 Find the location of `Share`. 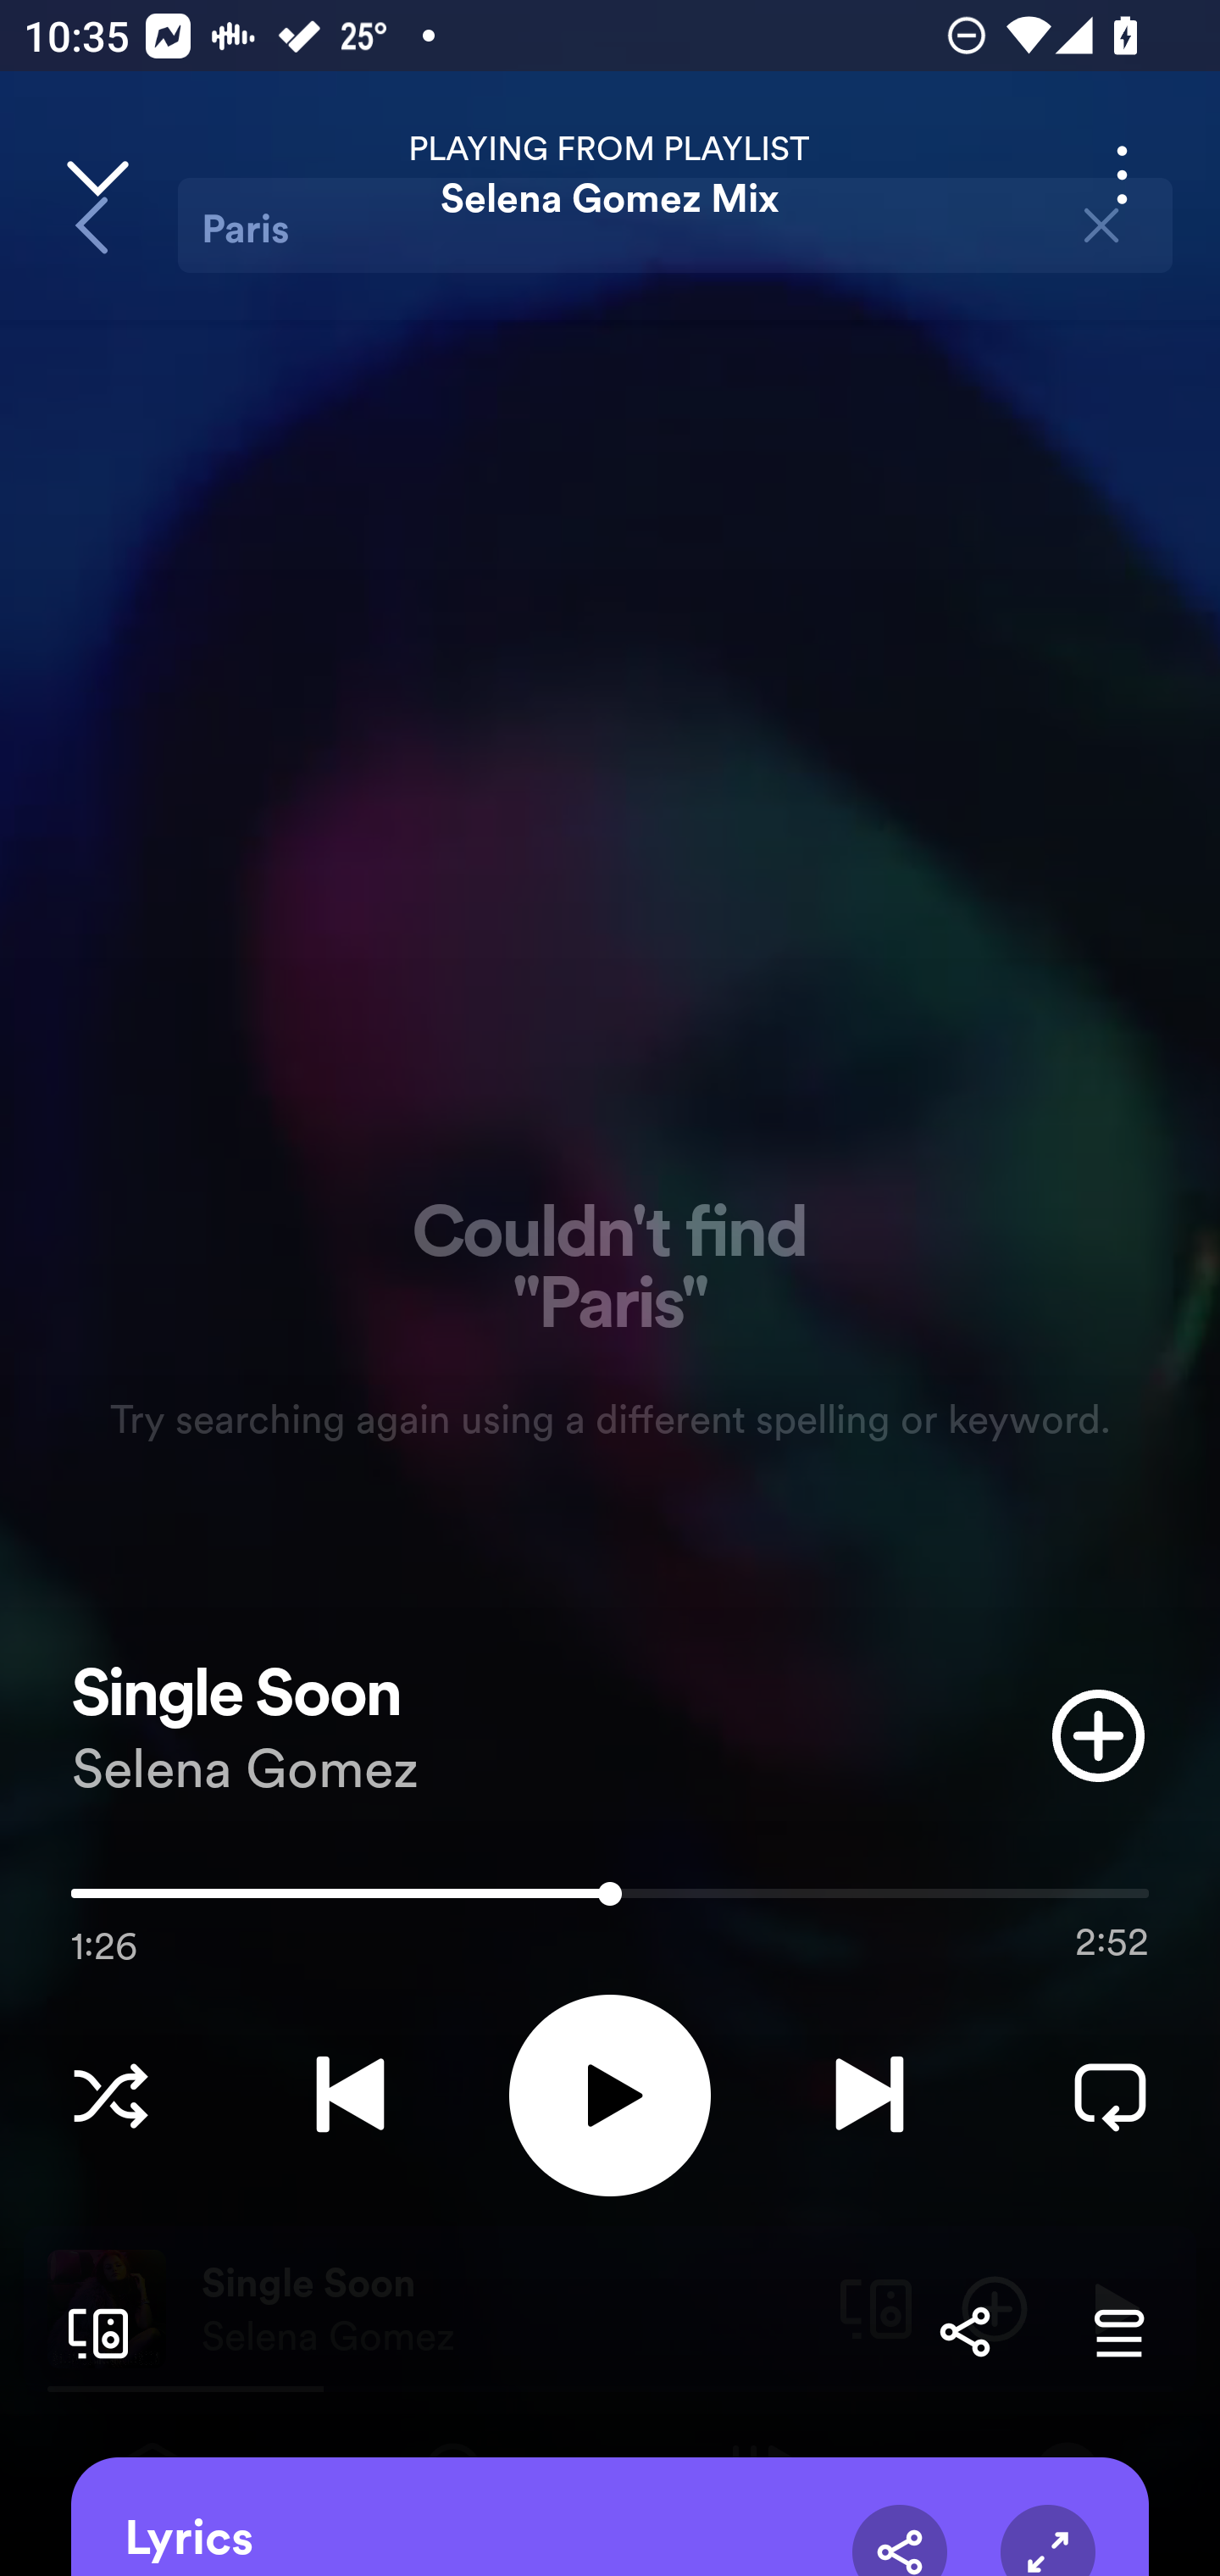

Share is located at coordinates (964, 2332).